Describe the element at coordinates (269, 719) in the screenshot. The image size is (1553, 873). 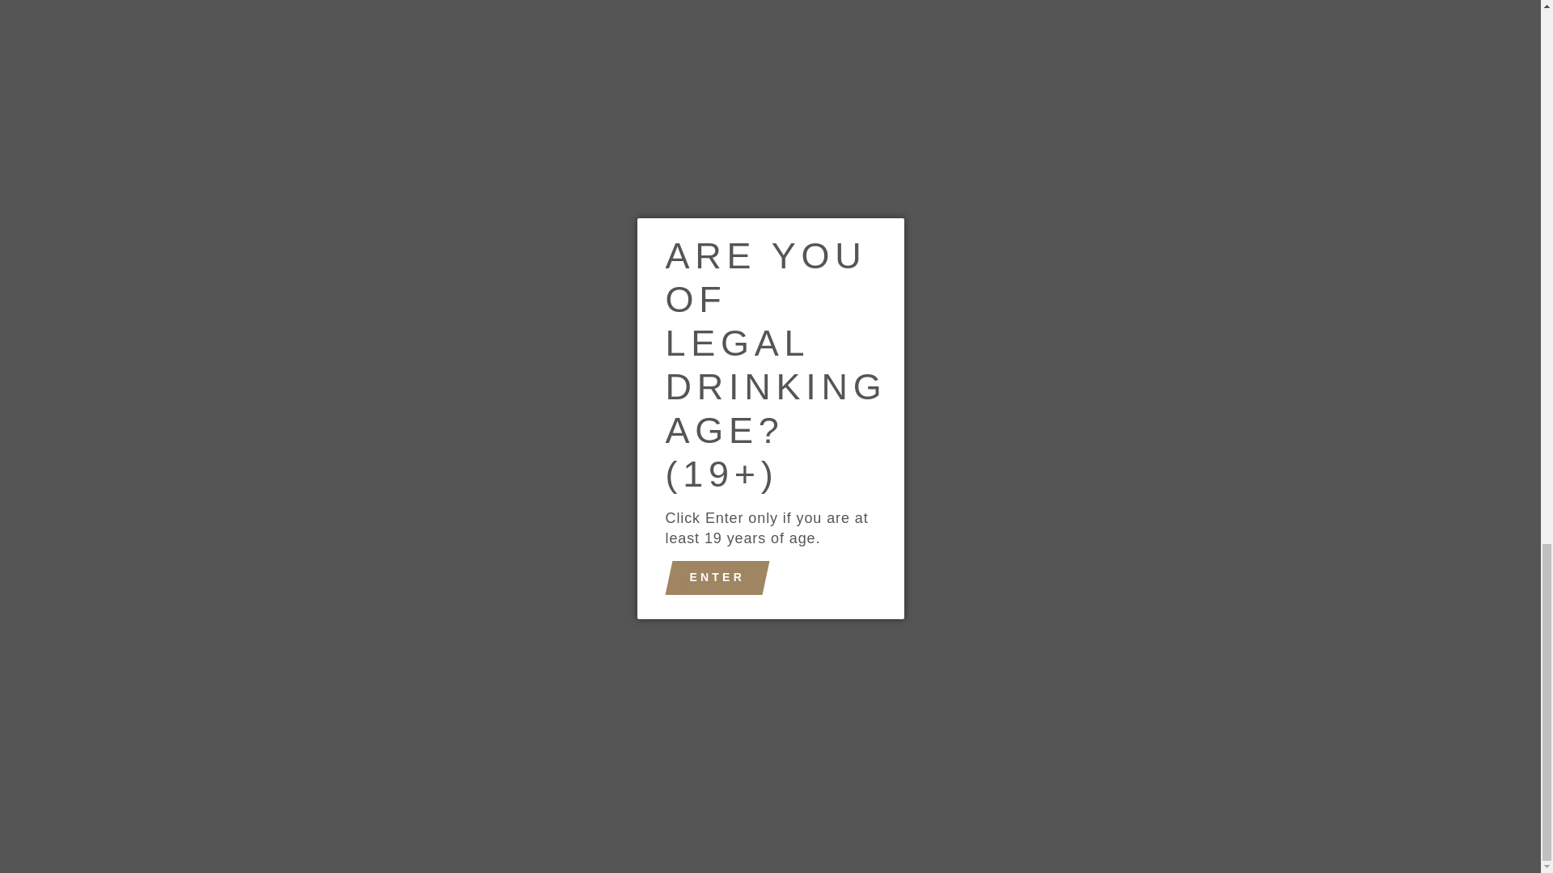
I see `Ridge Rock Brewing Company on Twitter` at that location.